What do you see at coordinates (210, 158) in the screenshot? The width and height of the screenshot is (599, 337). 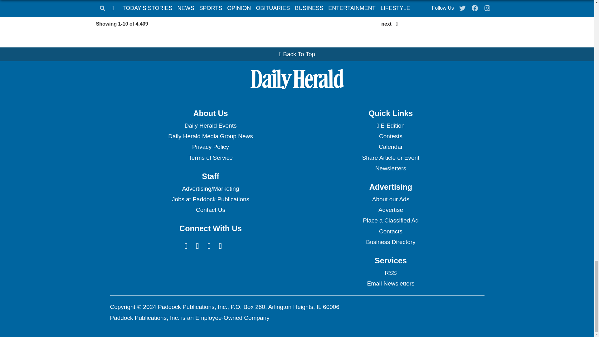 I see `Terms of Service` at bounding box center [210, 158].